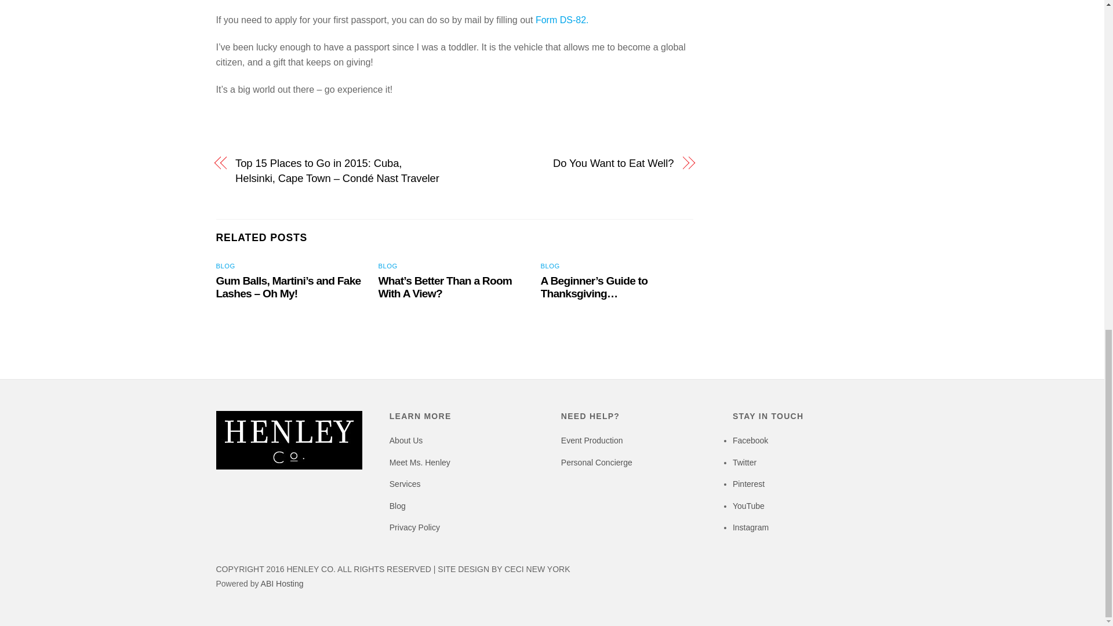 Image resolution: width=1113 pixels, height=626 pixels. What do you see at coordinates (387, 265) in the screenshot?
I see `BLOG` at bounding box center [387, 265].